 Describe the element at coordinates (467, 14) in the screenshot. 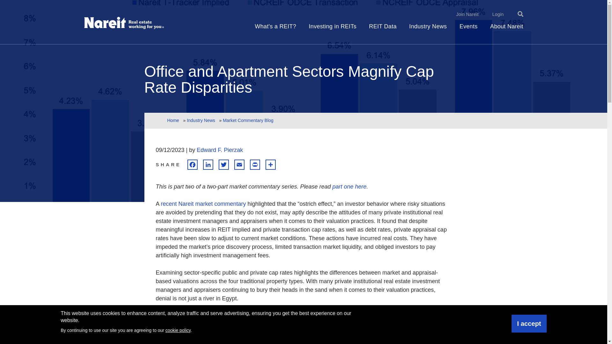

I see `Join Nareit` at that location.